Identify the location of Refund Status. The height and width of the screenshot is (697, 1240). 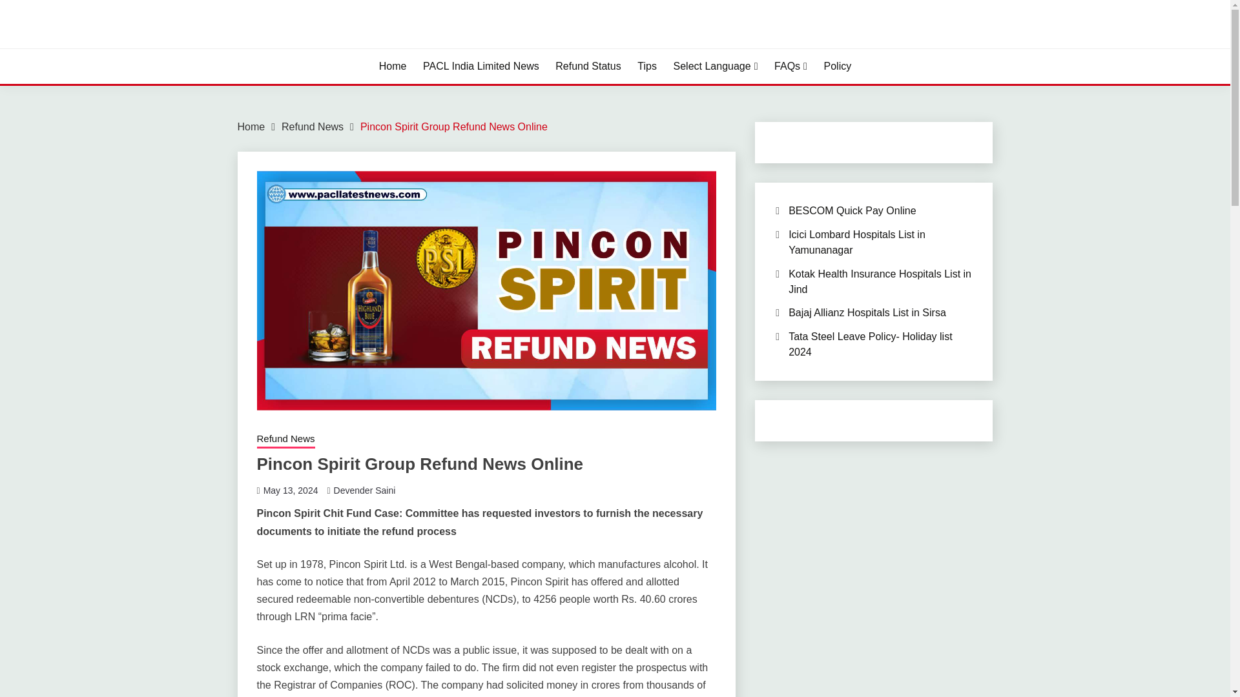
(588, 66).